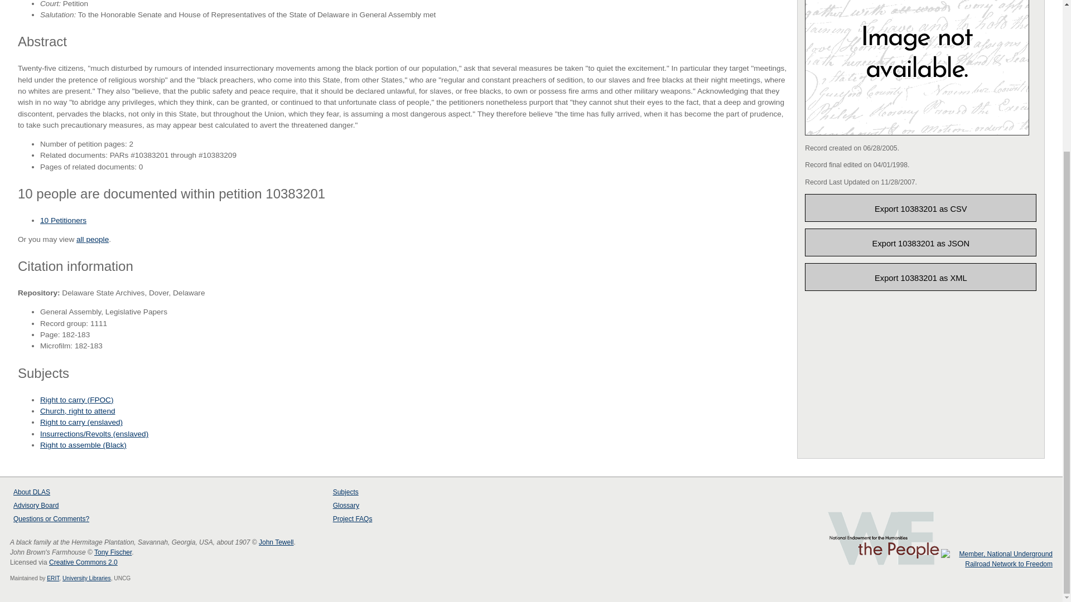 The image size is (1071, 602). Describe the element at coordinates (93, 240) in the screenshot. I see `view all people in this record` at that location.